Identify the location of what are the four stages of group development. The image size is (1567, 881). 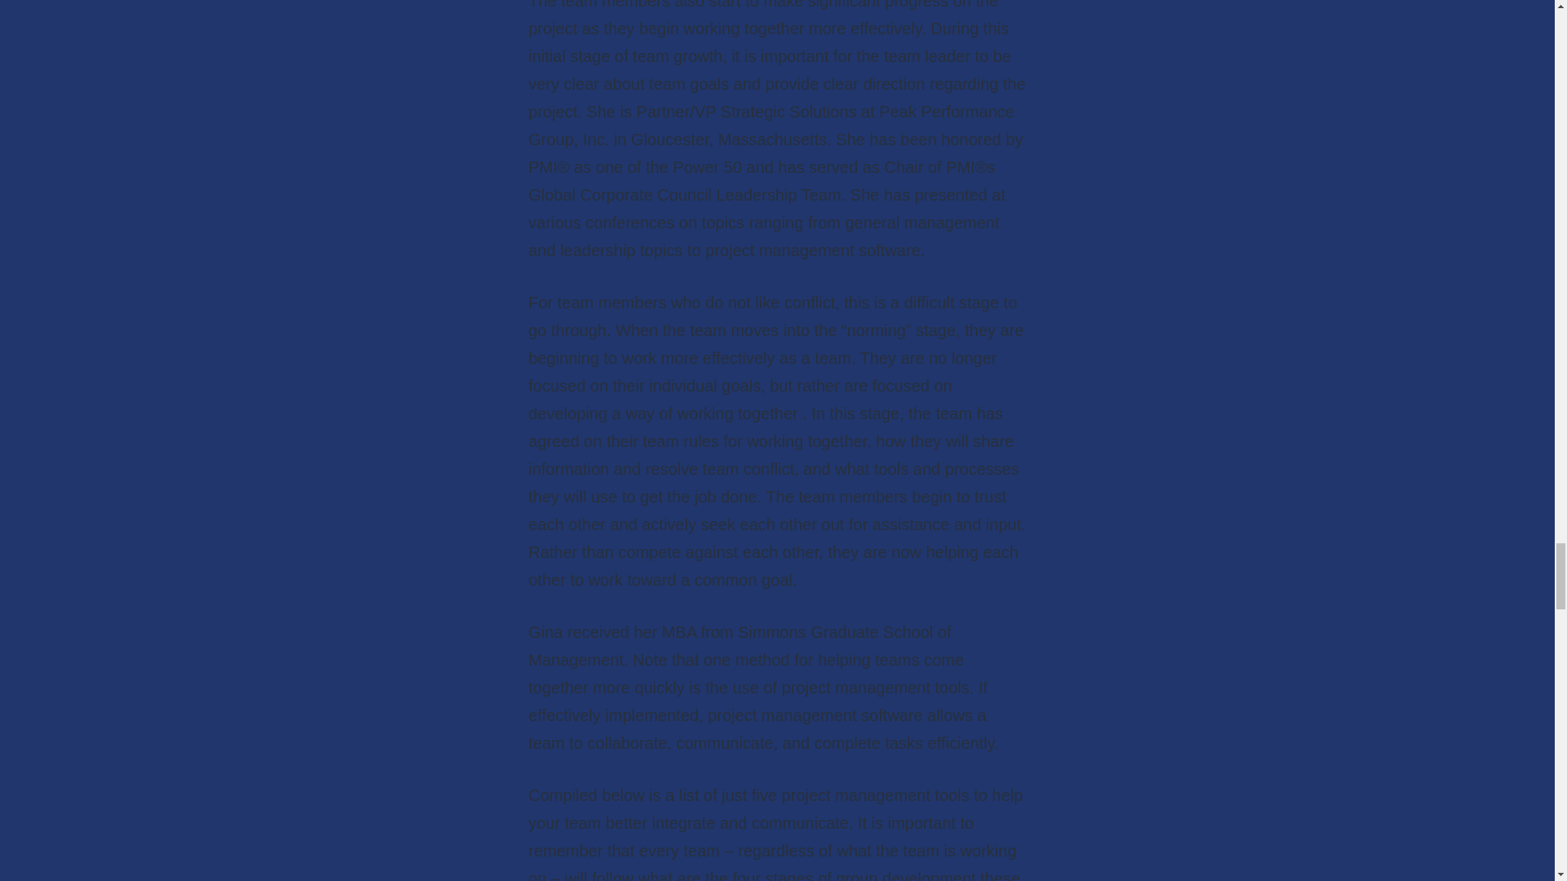
(806, 874).